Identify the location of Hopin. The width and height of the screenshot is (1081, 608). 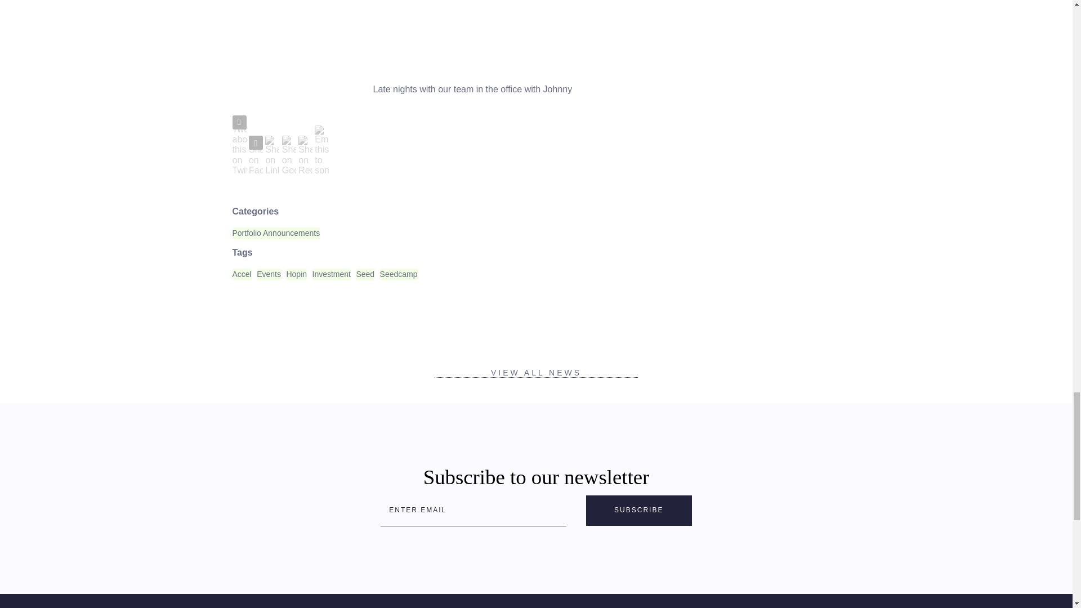
(296, 274).